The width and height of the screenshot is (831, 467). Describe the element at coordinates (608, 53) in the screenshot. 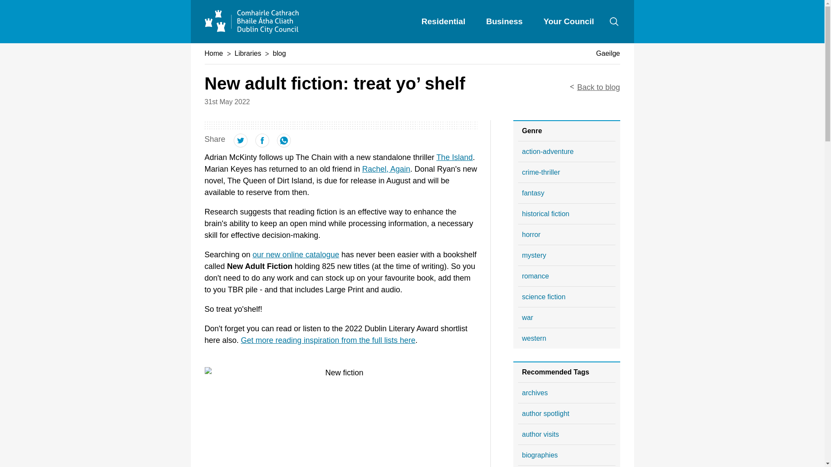

I see `Gaeilge` at that location.